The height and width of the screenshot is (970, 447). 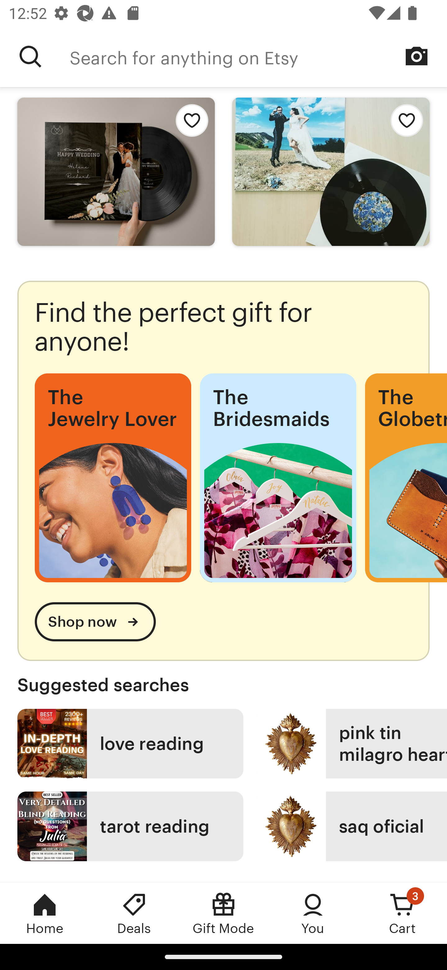 I want to click on tarot reading, so click(x=130, y=826).